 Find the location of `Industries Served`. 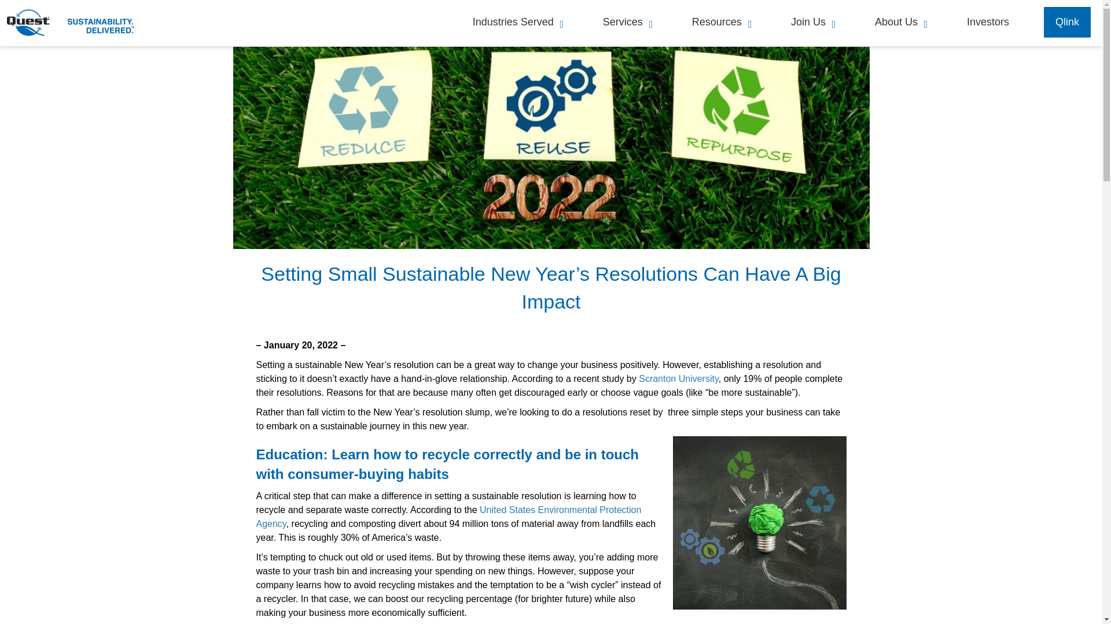

Industries Served is located at coordinates (514, 22).